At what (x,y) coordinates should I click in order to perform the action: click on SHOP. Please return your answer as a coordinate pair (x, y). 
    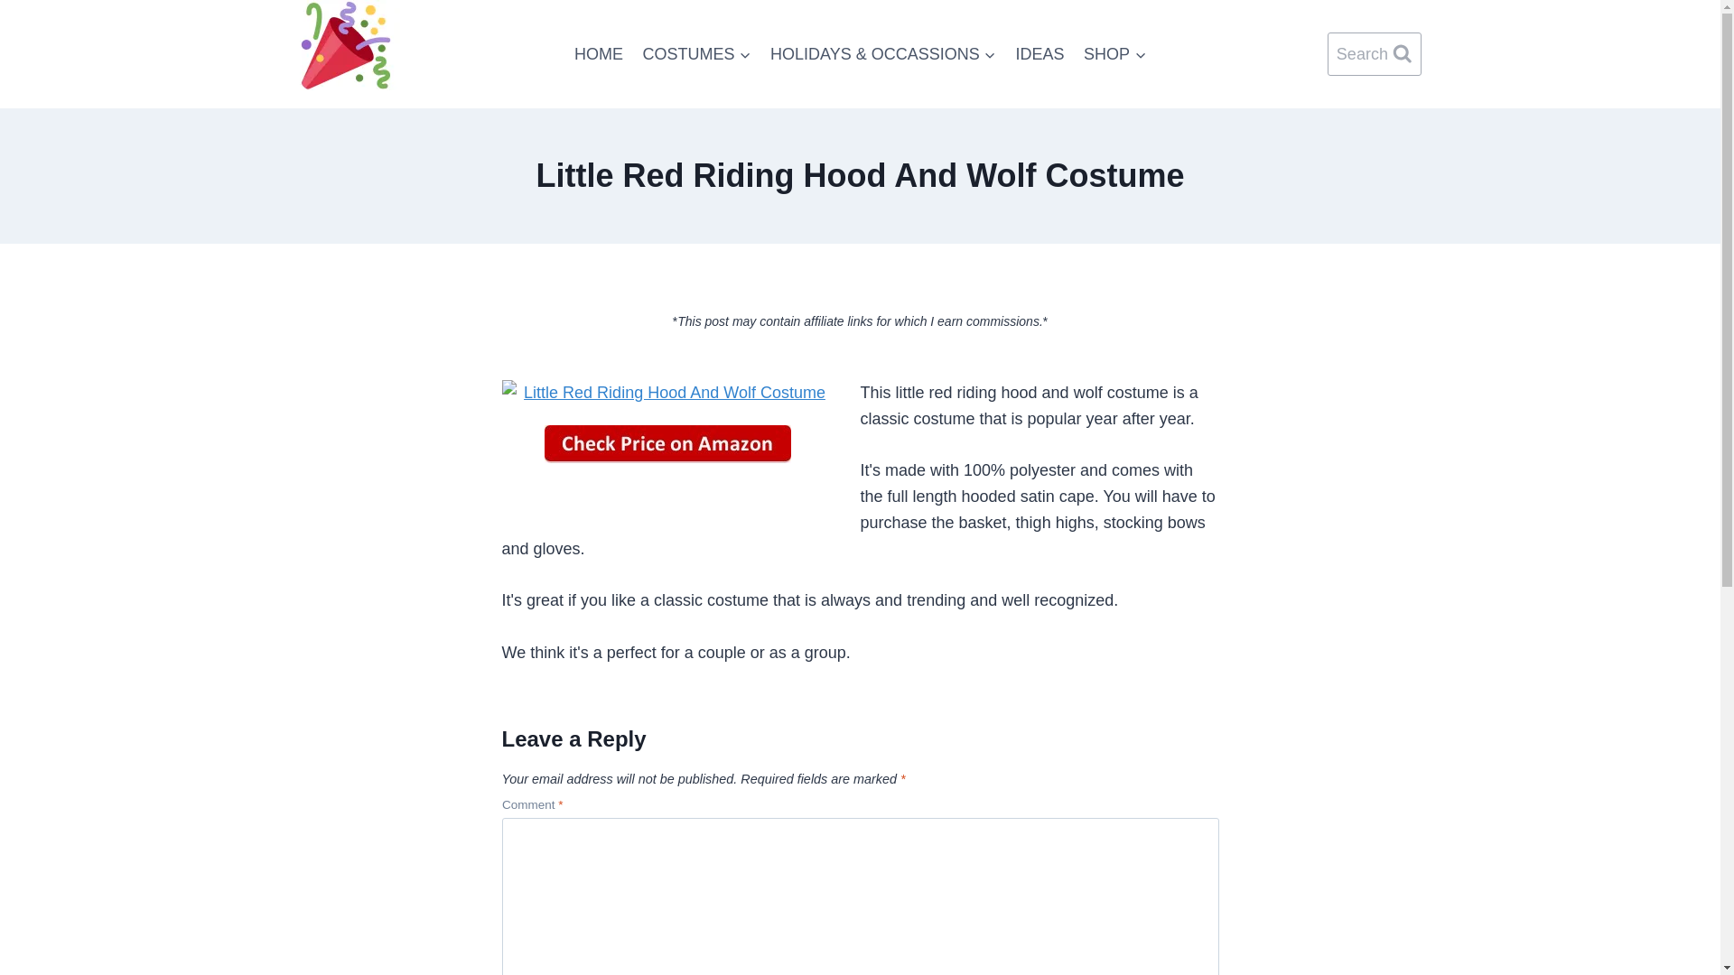
    Looking at the image, I should click on (1114, 54).